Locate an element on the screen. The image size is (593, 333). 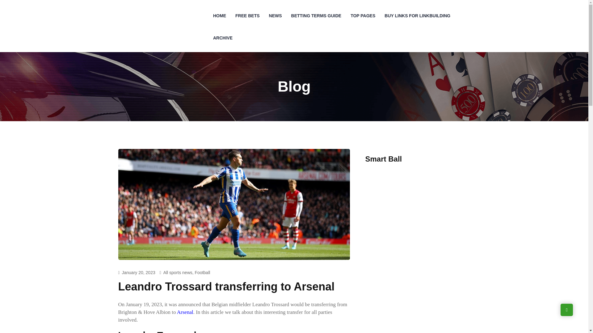
BETTING TERMS GUIDE is located at coordinates (316, 16).